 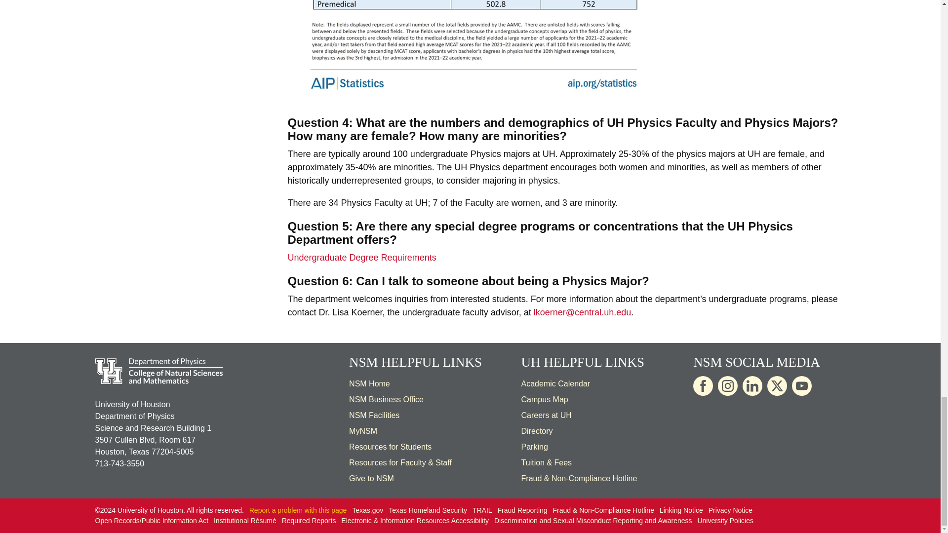 I want to click on University of Houston, so click(x=460, y=167).